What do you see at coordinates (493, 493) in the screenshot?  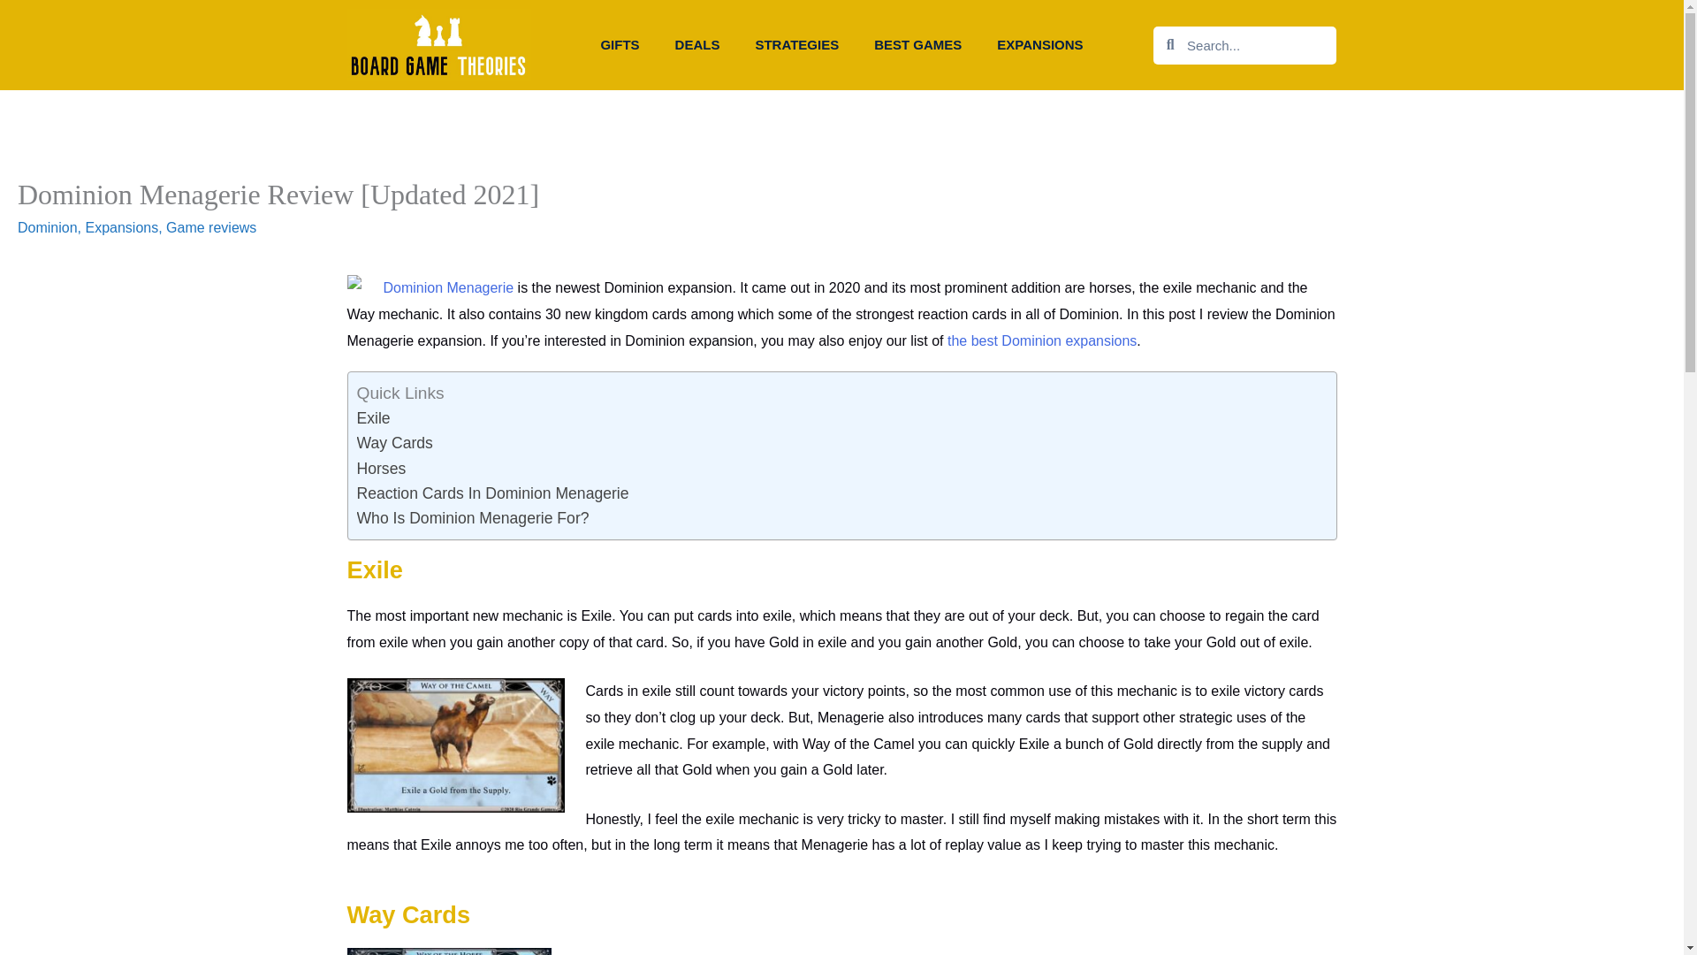 I see `Reaction Cards In Dominion Menagerie` at bounding box center [493, 493].